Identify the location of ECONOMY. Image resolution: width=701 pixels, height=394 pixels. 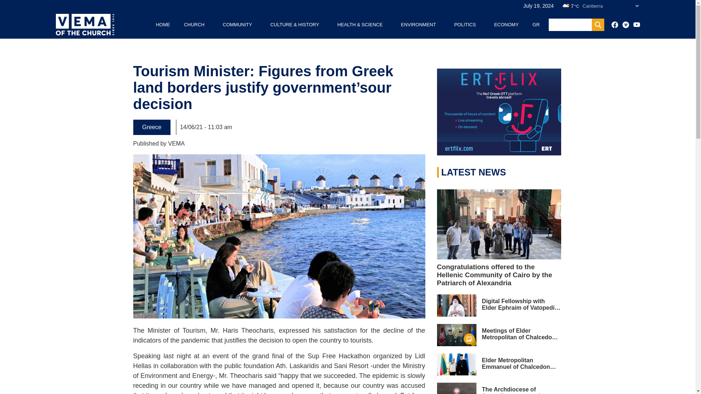
(506, 24).